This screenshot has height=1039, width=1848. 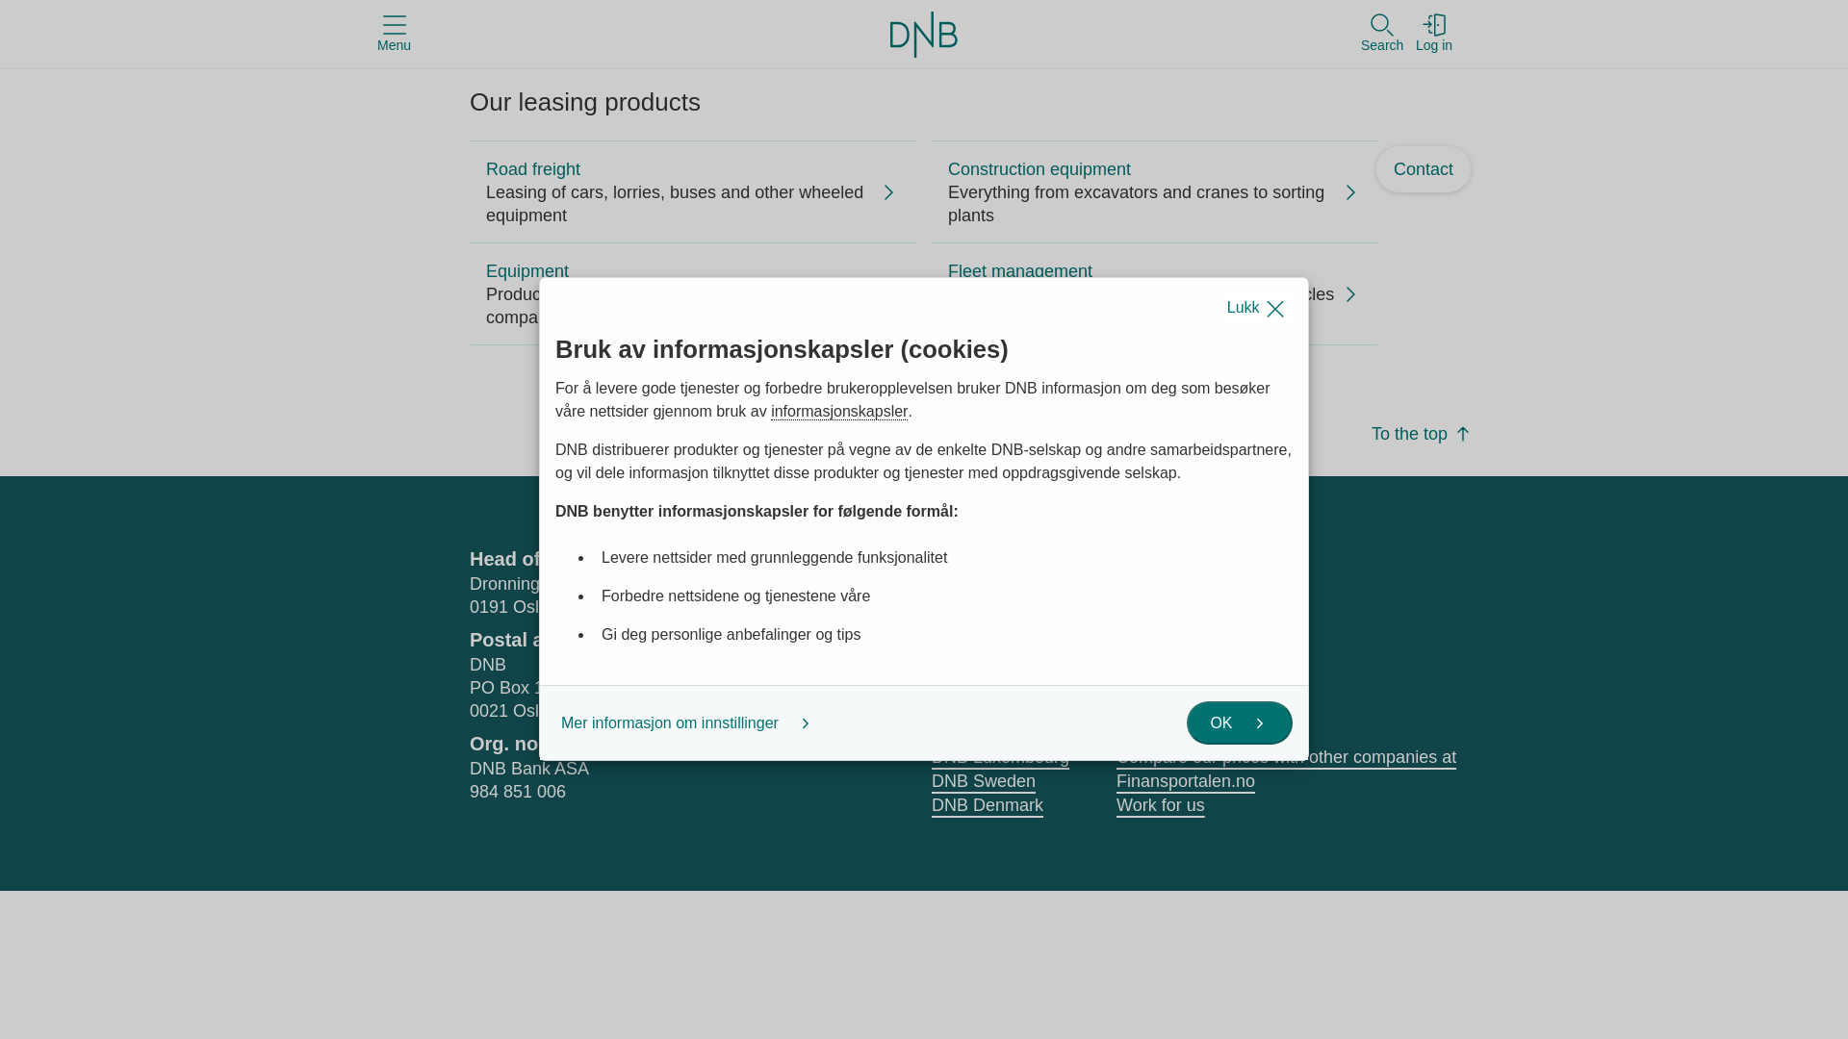 I want to click on Opens a new window, so click(x=1132, y=595).